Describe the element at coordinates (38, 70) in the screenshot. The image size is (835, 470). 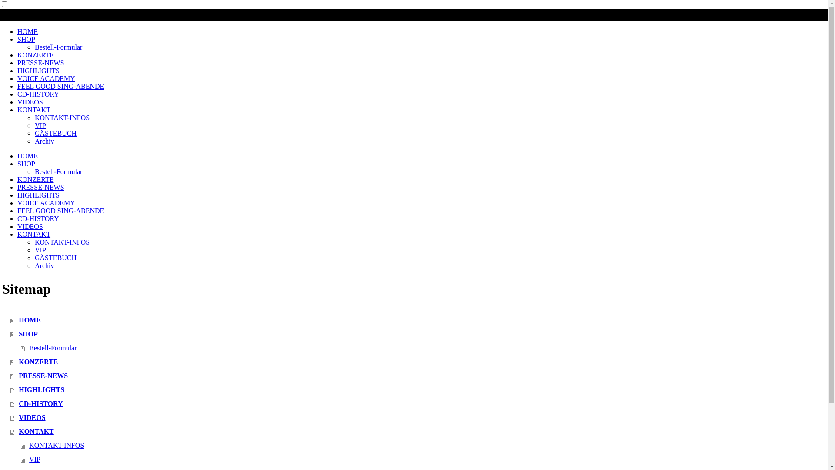
I see `HIGHLIGHTS` at that location.